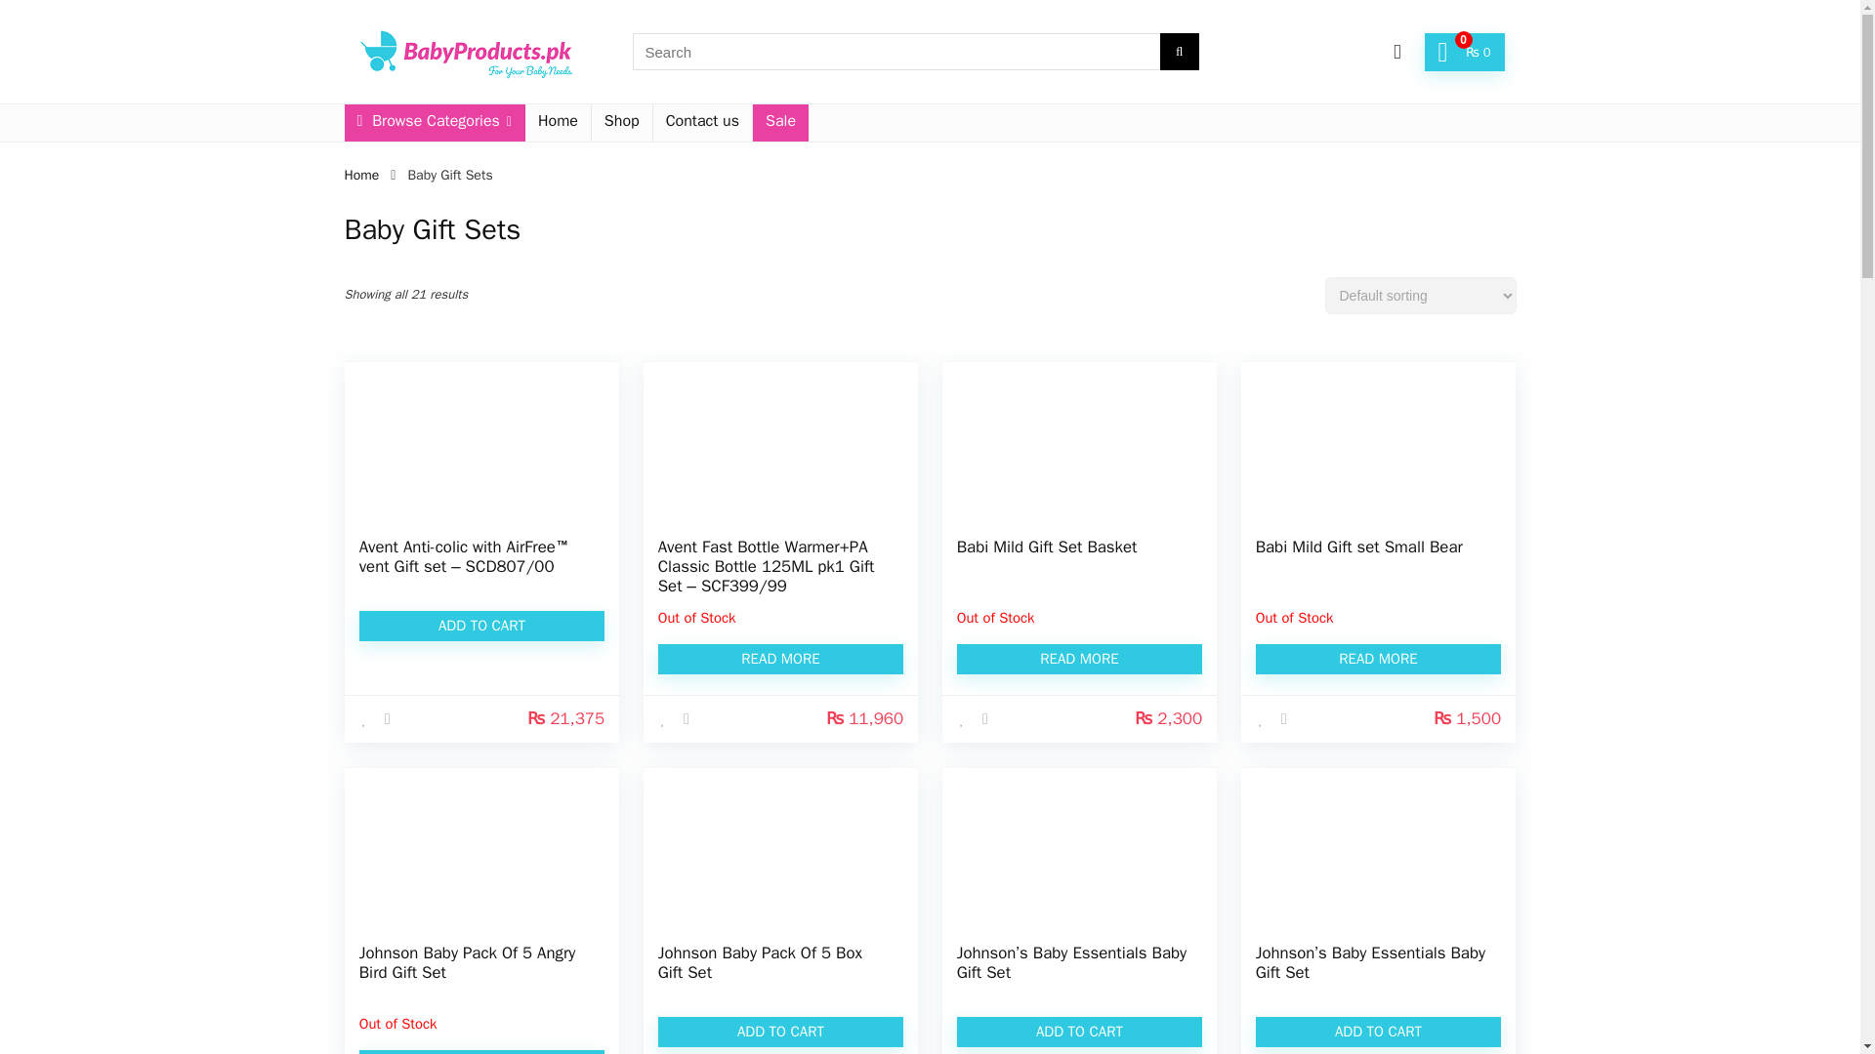  What do you see at coordinates (433, 122) in the screenshot?
I see `Browse Categories` at bounding box center [433, 122].